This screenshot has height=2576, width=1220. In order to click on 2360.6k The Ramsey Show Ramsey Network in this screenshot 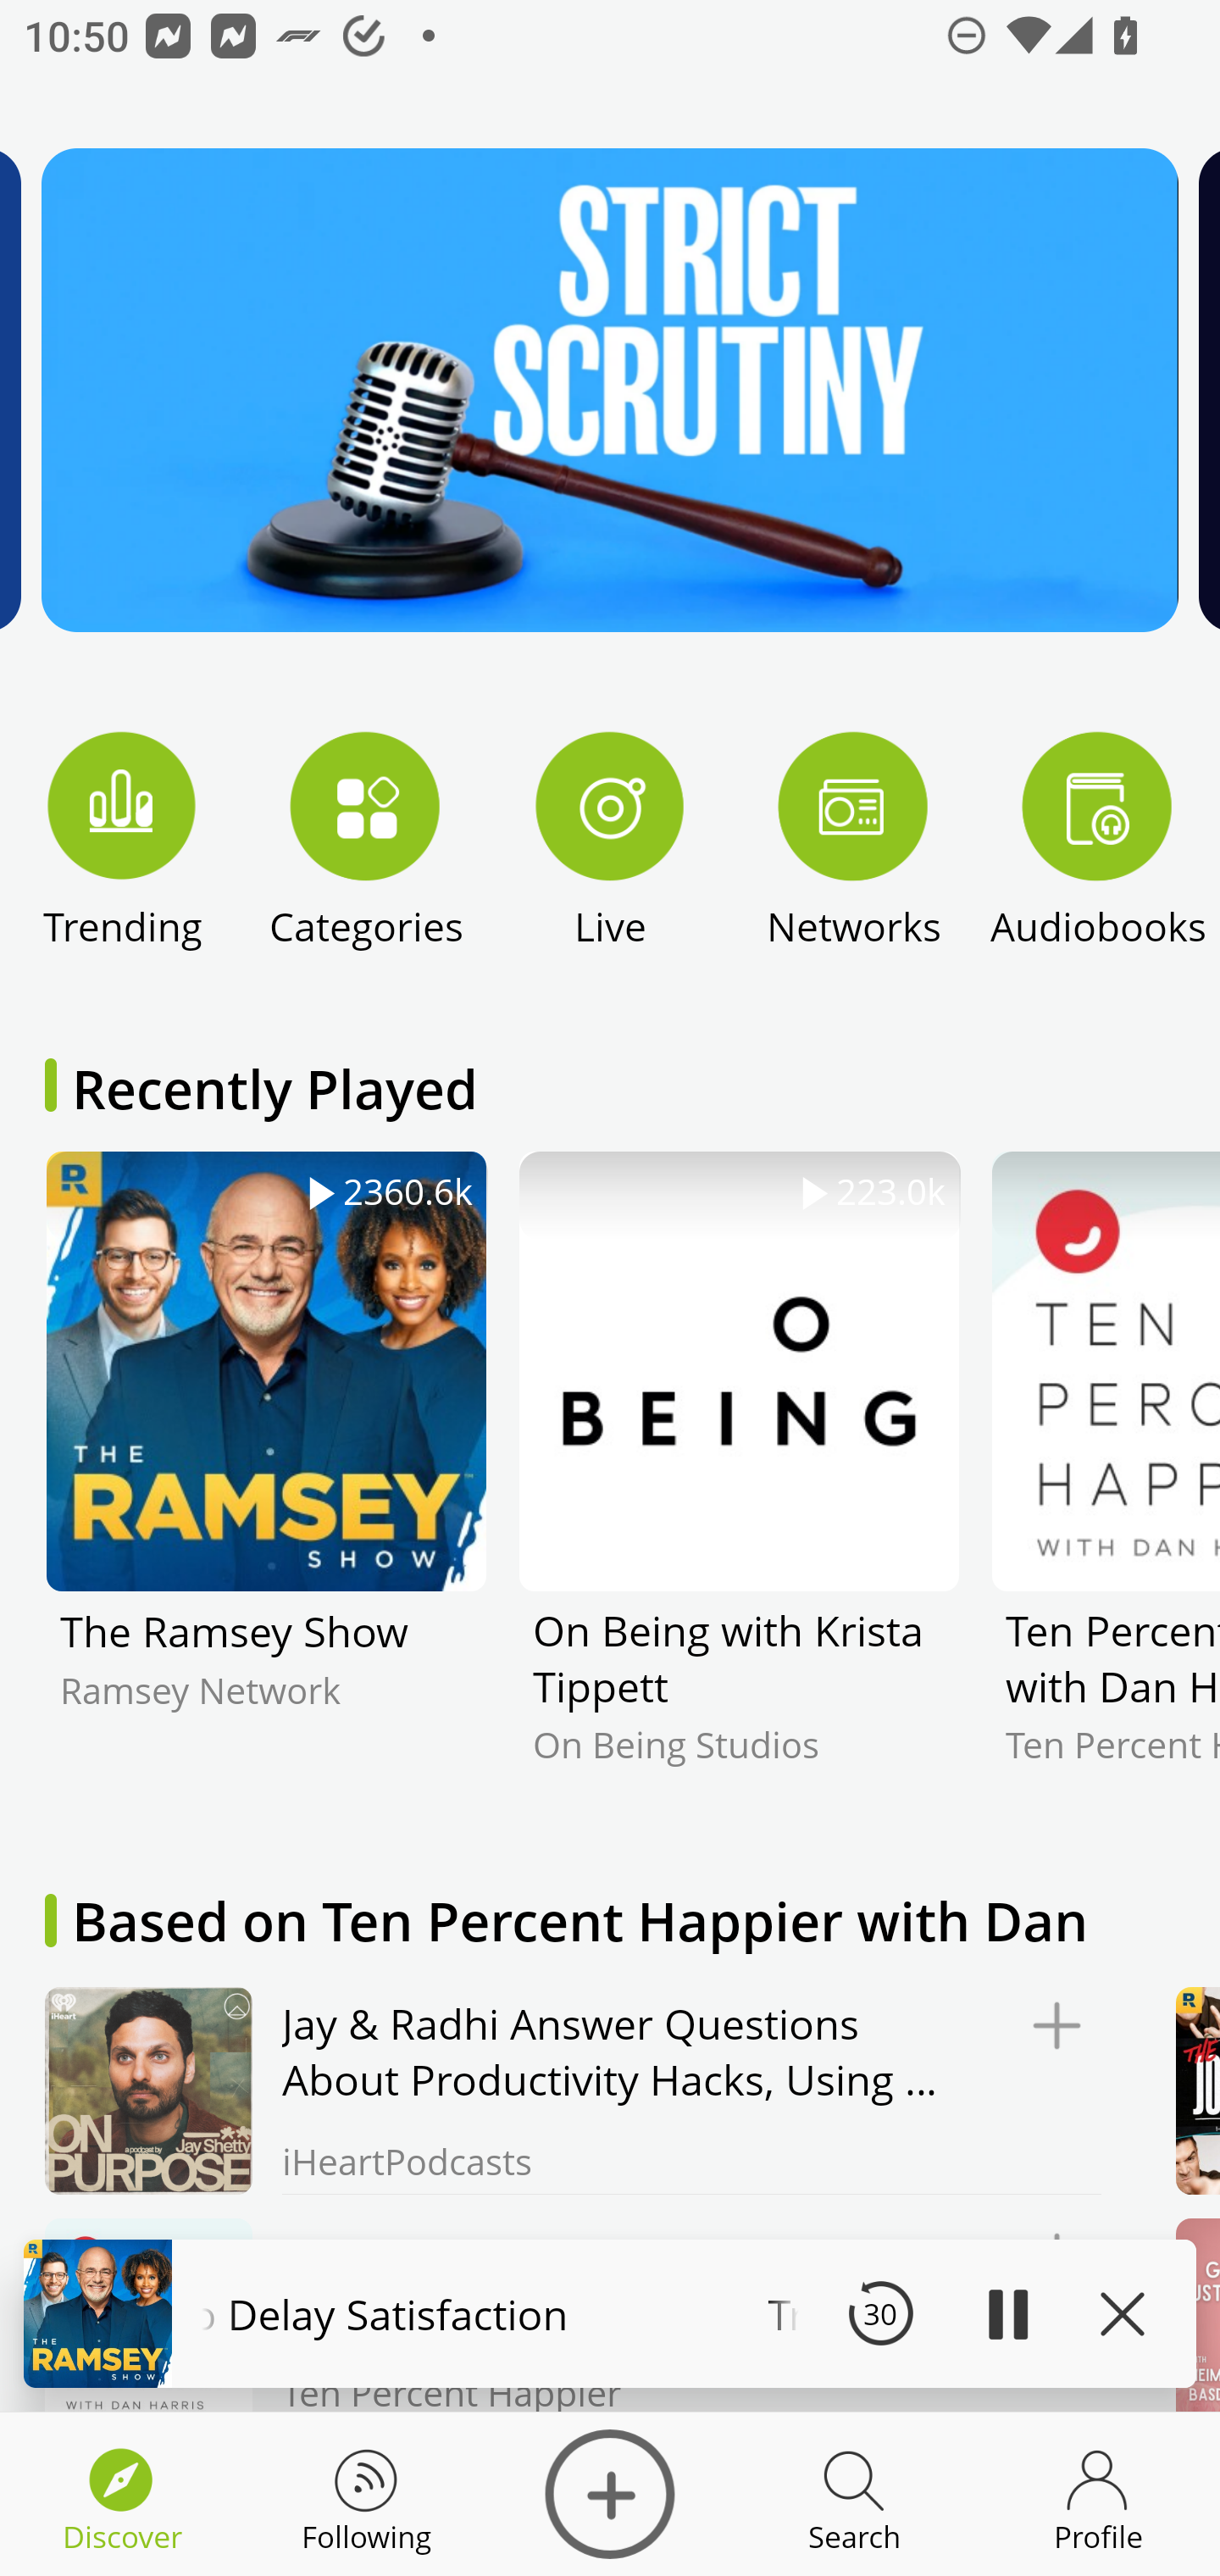, I will do `click(266, 1482)`.